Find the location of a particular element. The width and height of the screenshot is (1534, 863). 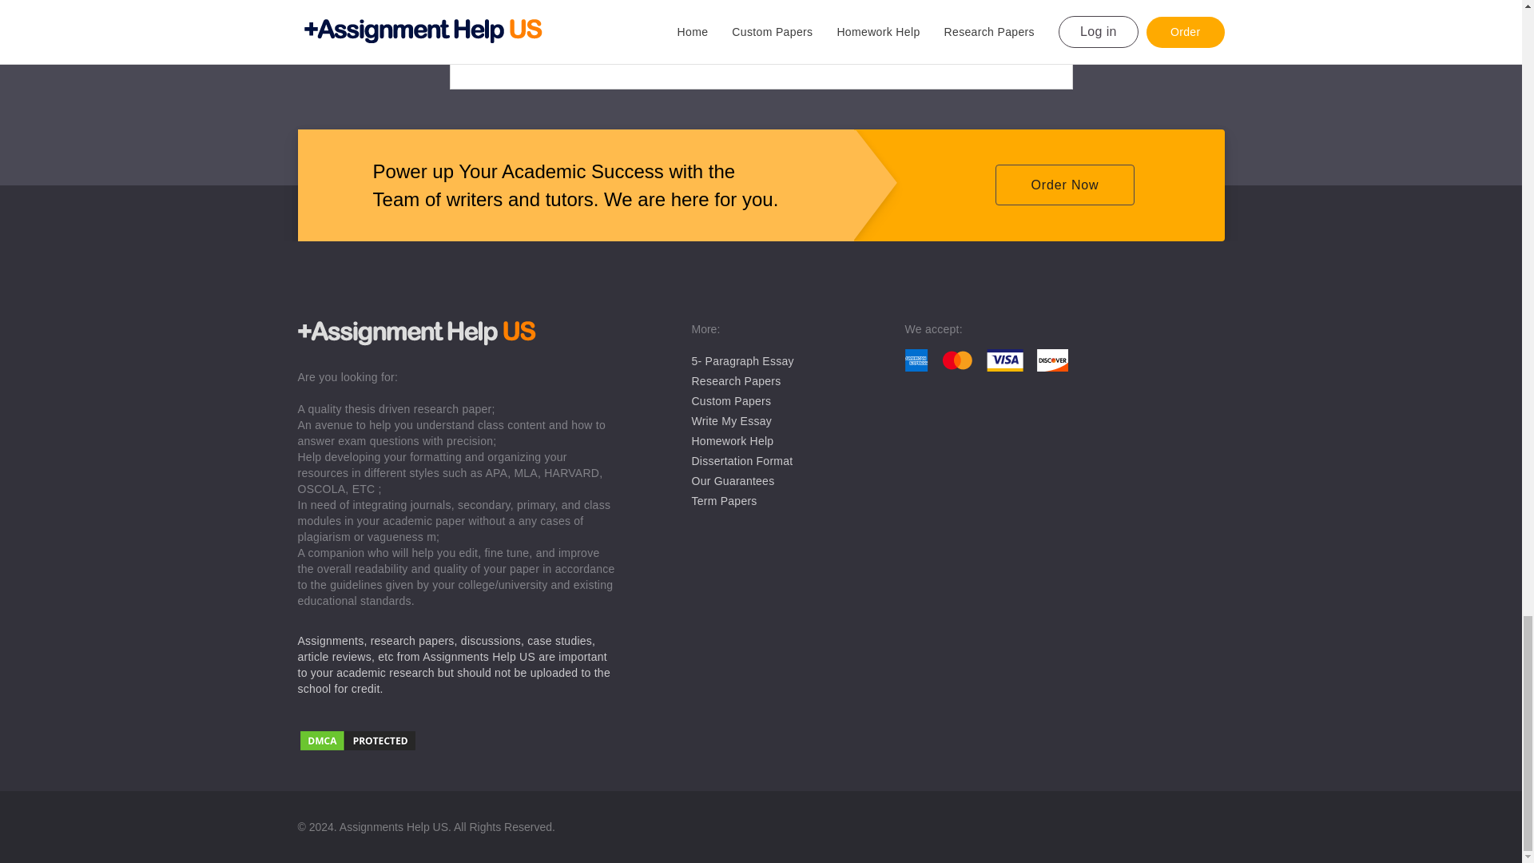

Order Now is located at coordinates (1064, 185).